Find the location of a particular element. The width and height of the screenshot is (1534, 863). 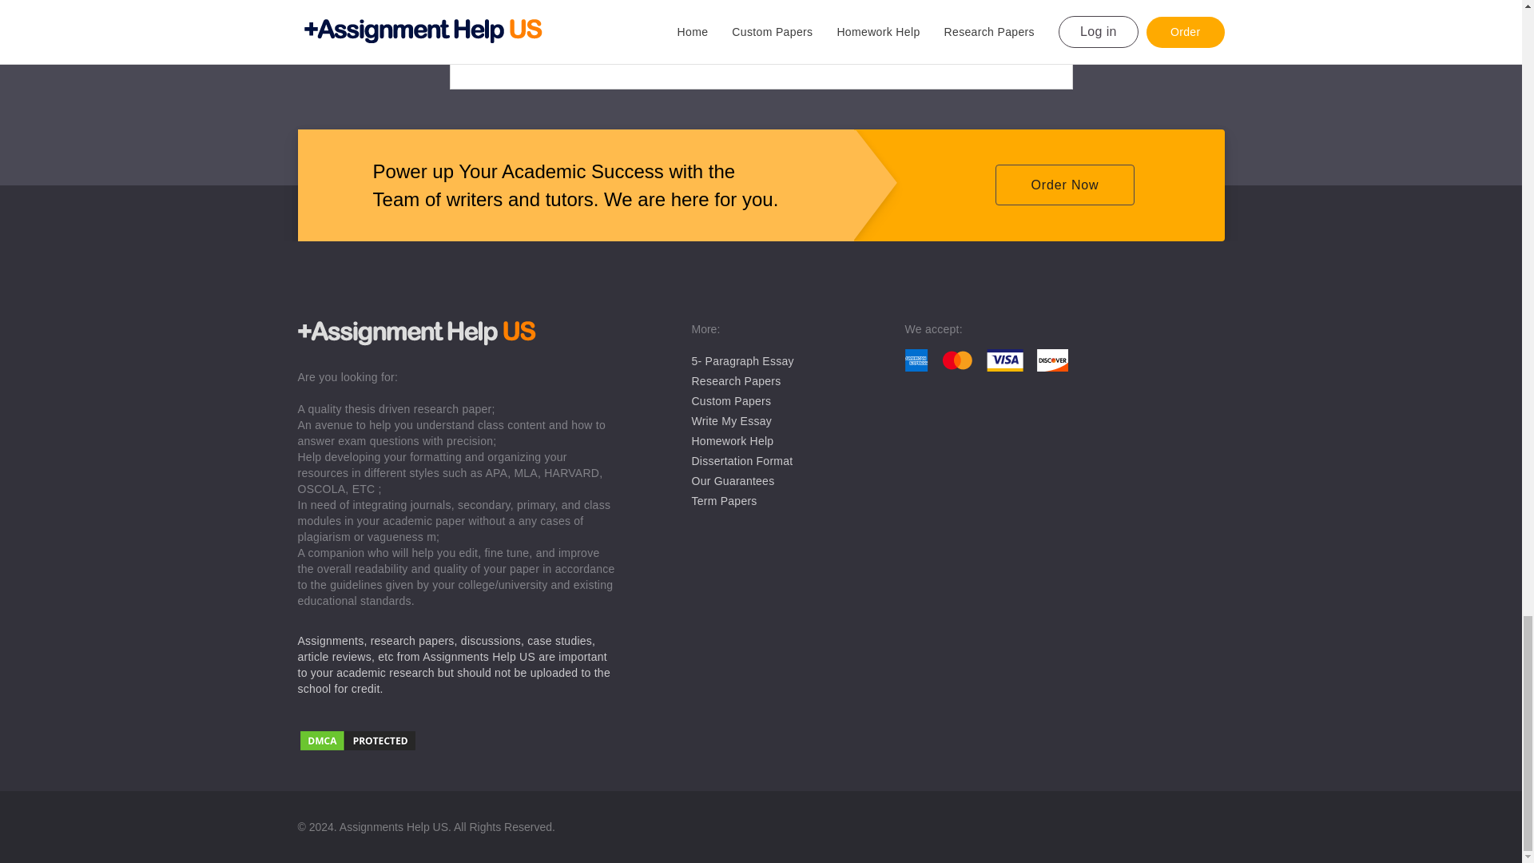

Order Now is located at coordinates (1064, 185).